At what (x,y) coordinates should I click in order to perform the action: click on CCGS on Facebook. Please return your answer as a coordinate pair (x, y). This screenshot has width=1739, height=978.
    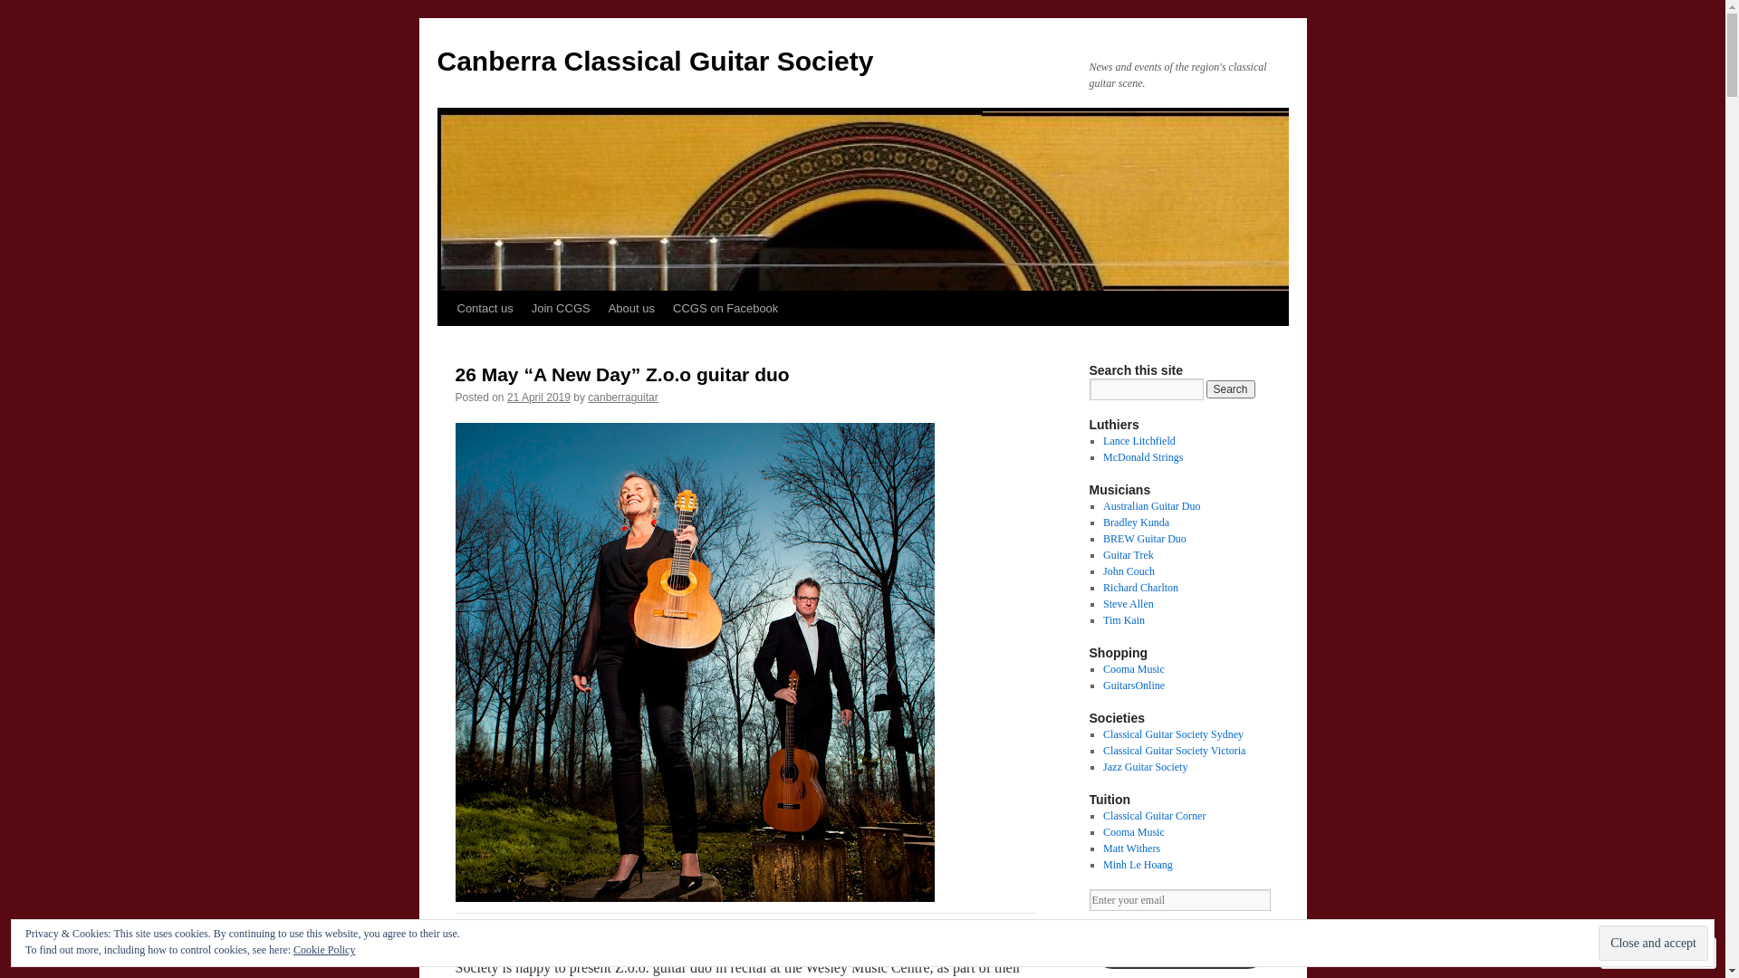
    Looking at the image, I should click on (725, 309).